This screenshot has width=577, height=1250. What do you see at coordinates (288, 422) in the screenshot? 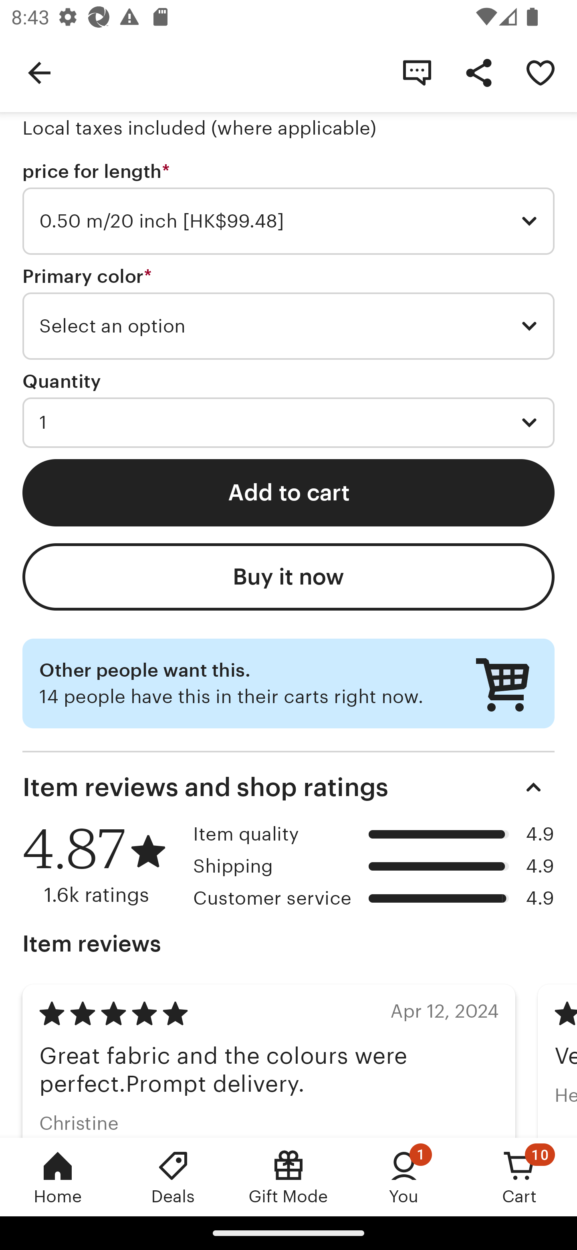
I see `1` at bounding box center [288, 422].